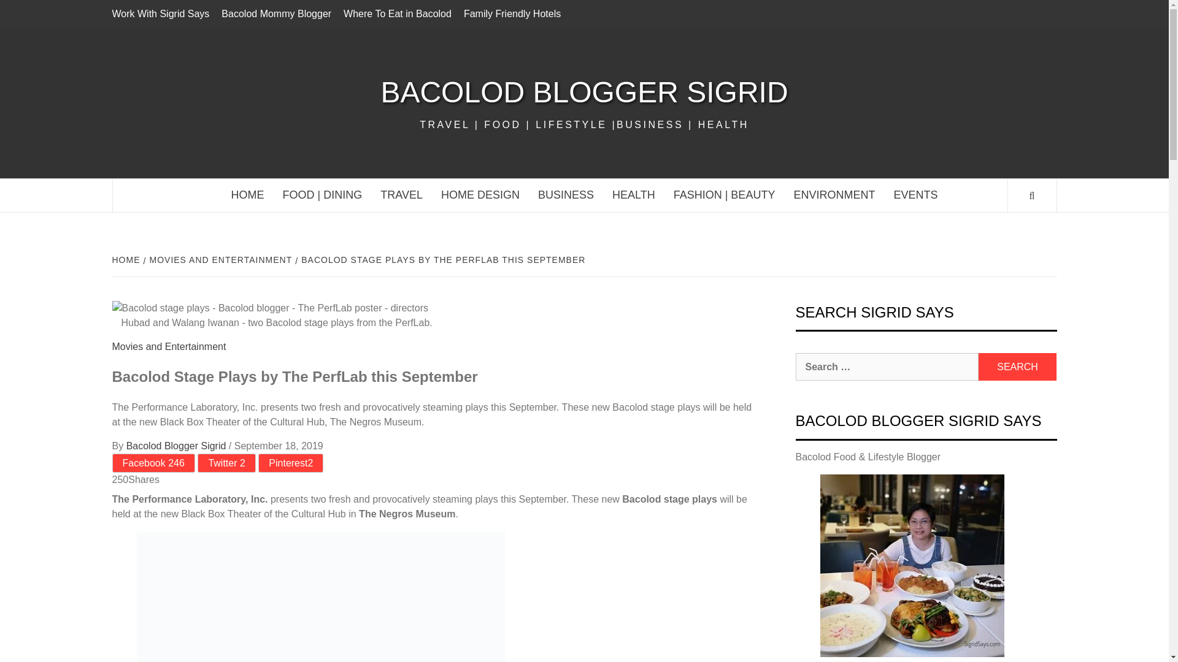 Image resolution: width=1178 pixels, height=662 pixels. What do you see at coordinates (401, 195) in the screenshot?
I see `TRAVEL` at bounding box center [401, 195].